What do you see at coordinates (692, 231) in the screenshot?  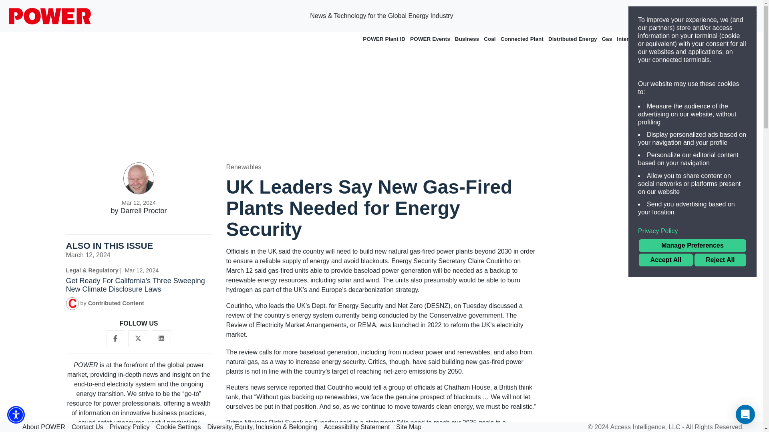 I see `Privacy Policy` at bounding box center [692, 231].